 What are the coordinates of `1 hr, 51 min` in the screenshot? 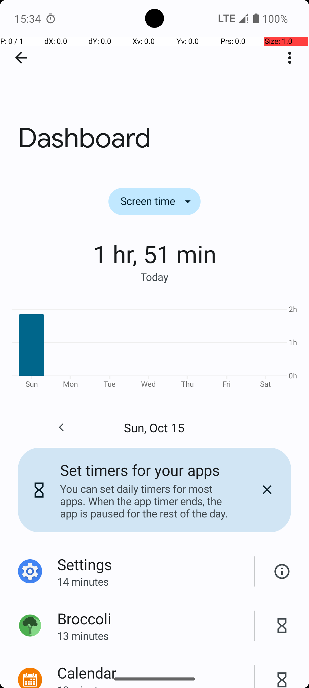 It's located at (154, 254).